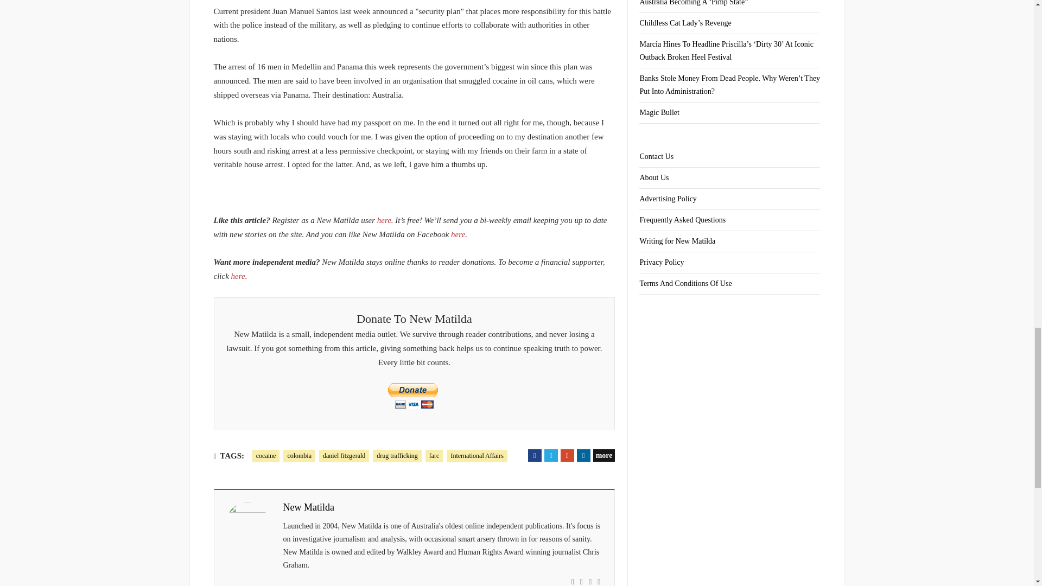  What do you see at coordinates (458, 234) in the screenshot?
I see `here` at bounding box center [458, 234].